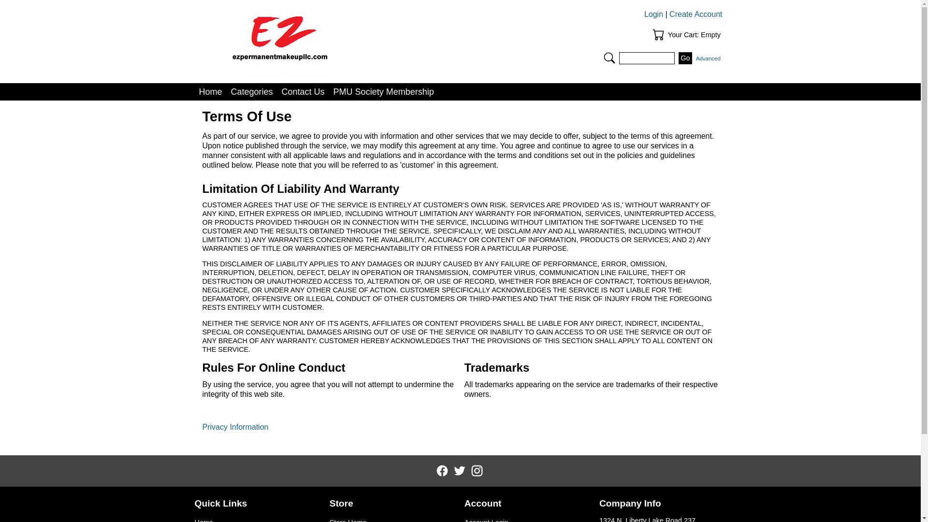  What do you see at coordinates (685, 58) in the screenshot?
I see `Go` at bounding box center [685, 58].